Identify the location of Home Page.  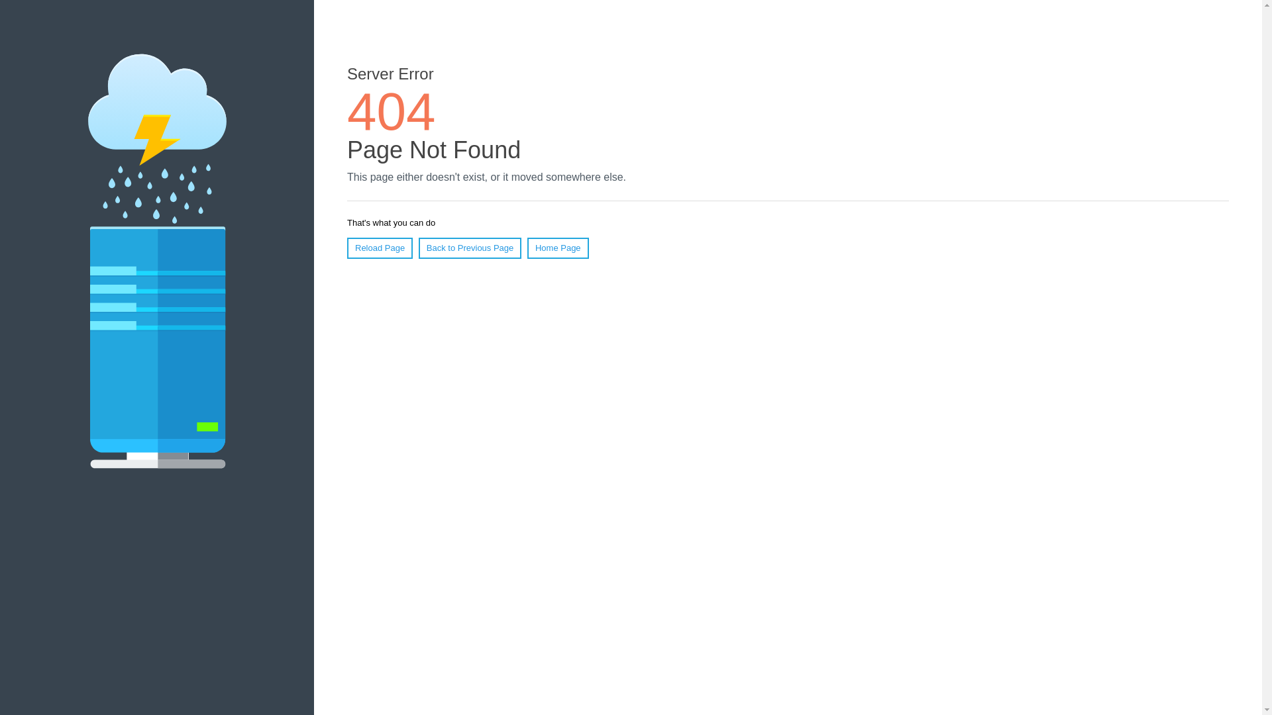
(558, 248).